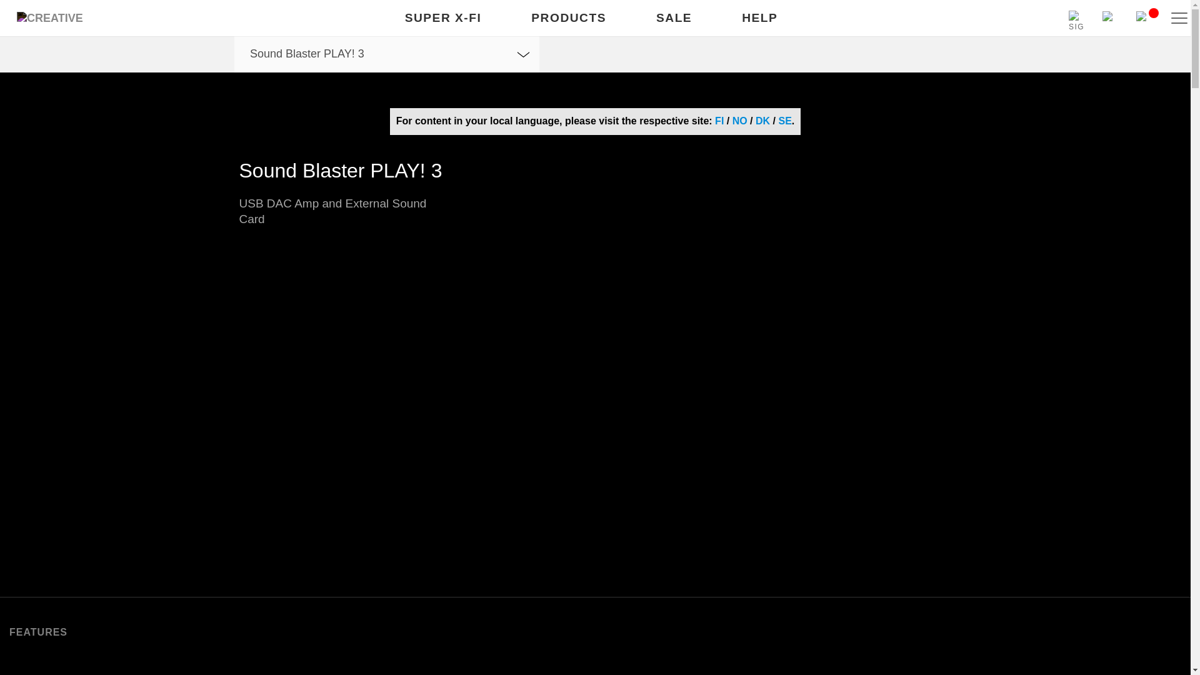 Image resolution: width=1200 pixels, height=675 pixels. Describe the element at coordinates (443, 19) in the screenshot. I see `SUPER X-FI` at that location.